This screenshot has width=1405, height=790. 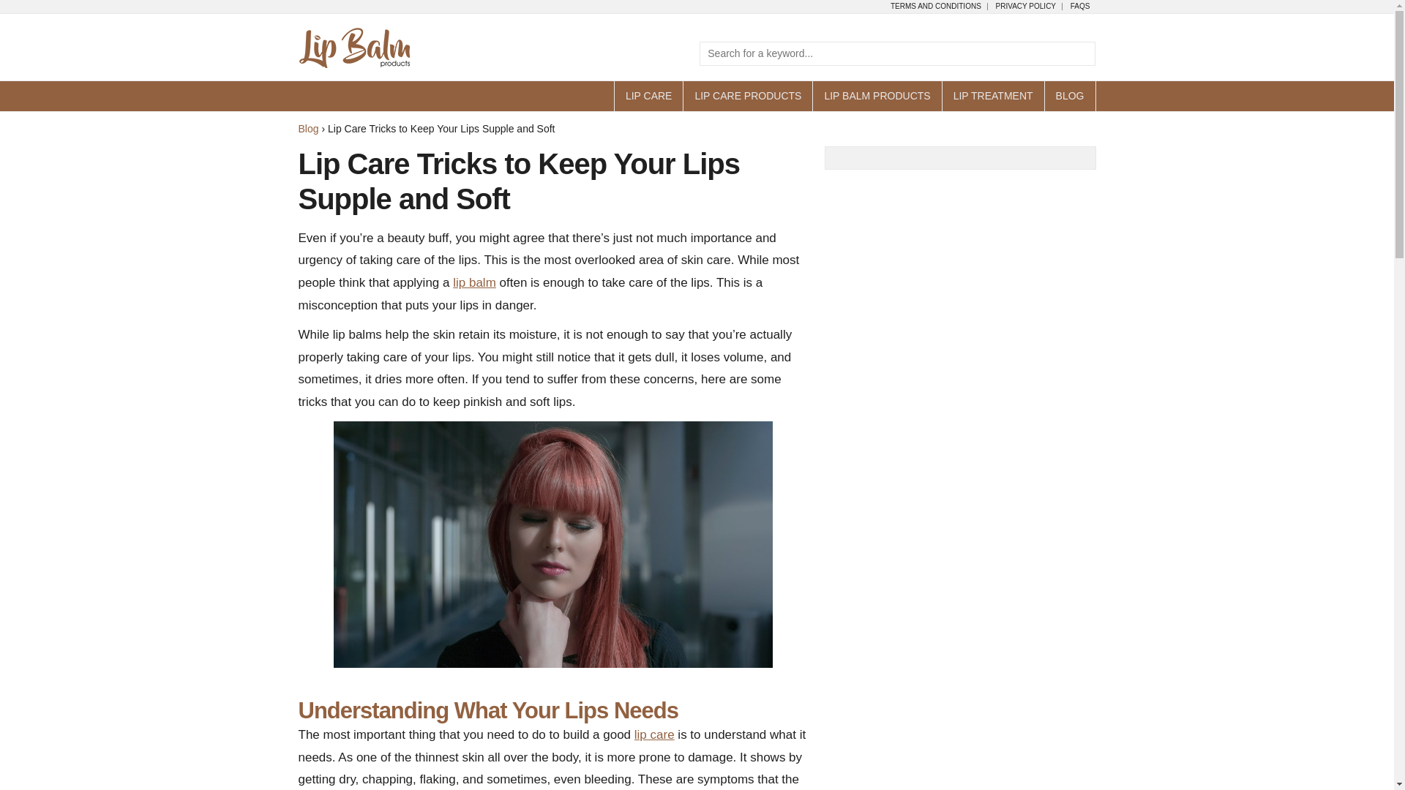 What do you see at coordinates (1026, 7) in the screenshot?
I see `PRIVACY POLICY` at bounding box center [1026, 7].